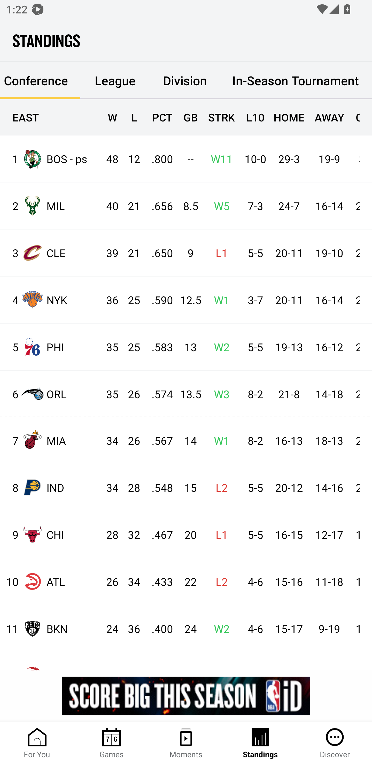 The height and width of the screenshot is (765, 372). What do you see at coordinates (37, 743) in the screenshot?
I see `For You` at bounding box center [37, 743].